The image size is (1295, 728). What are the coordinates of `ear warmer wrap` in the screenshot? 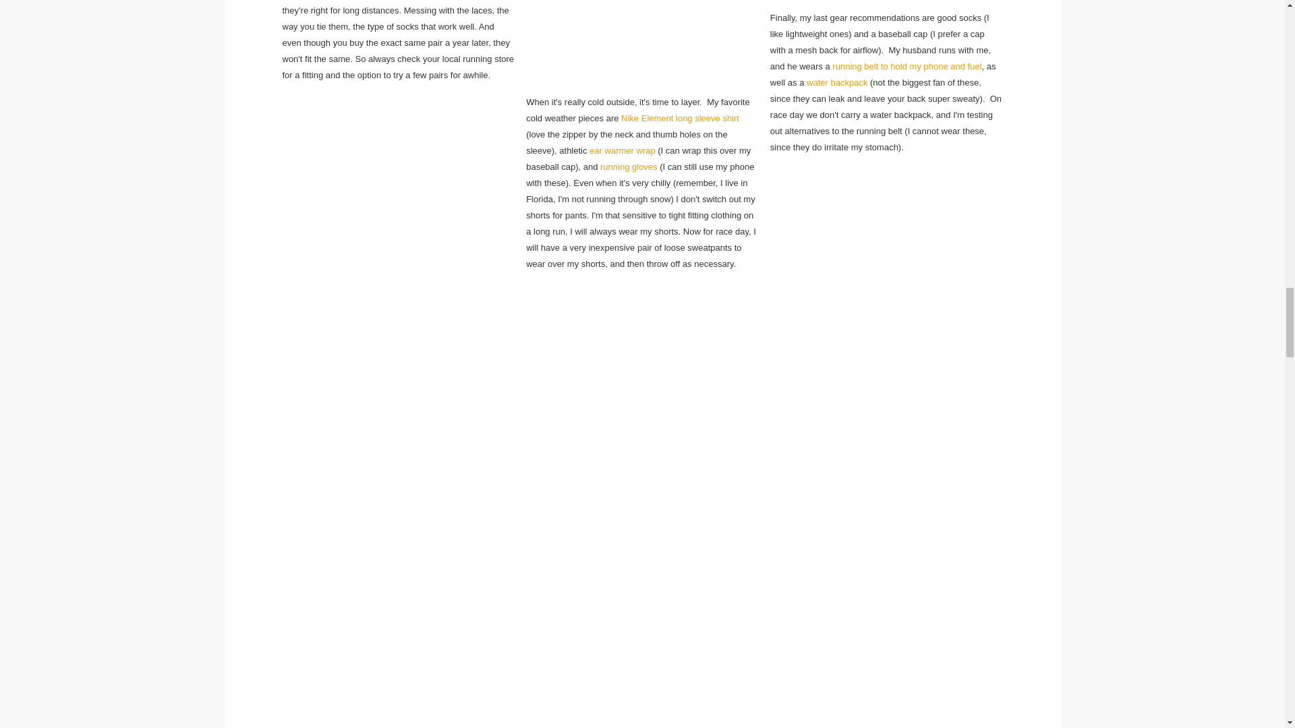 It's located at (622, 151).